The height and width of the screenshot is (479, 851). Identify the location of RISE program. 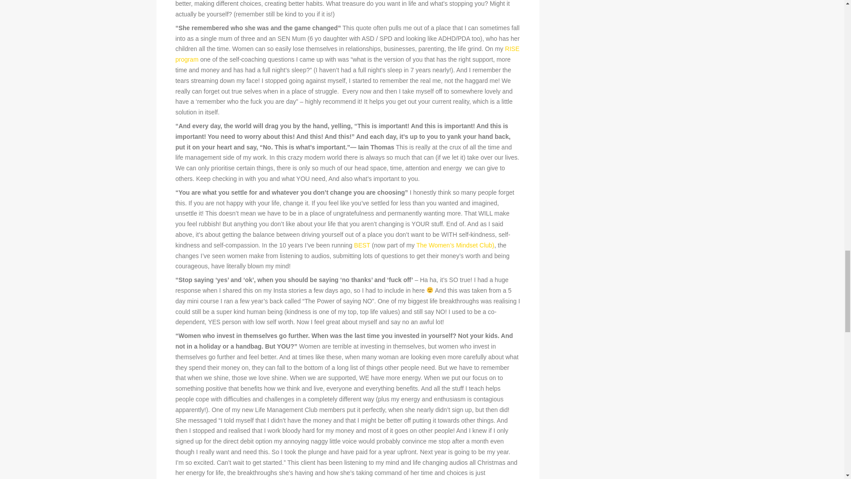
(347, 54).